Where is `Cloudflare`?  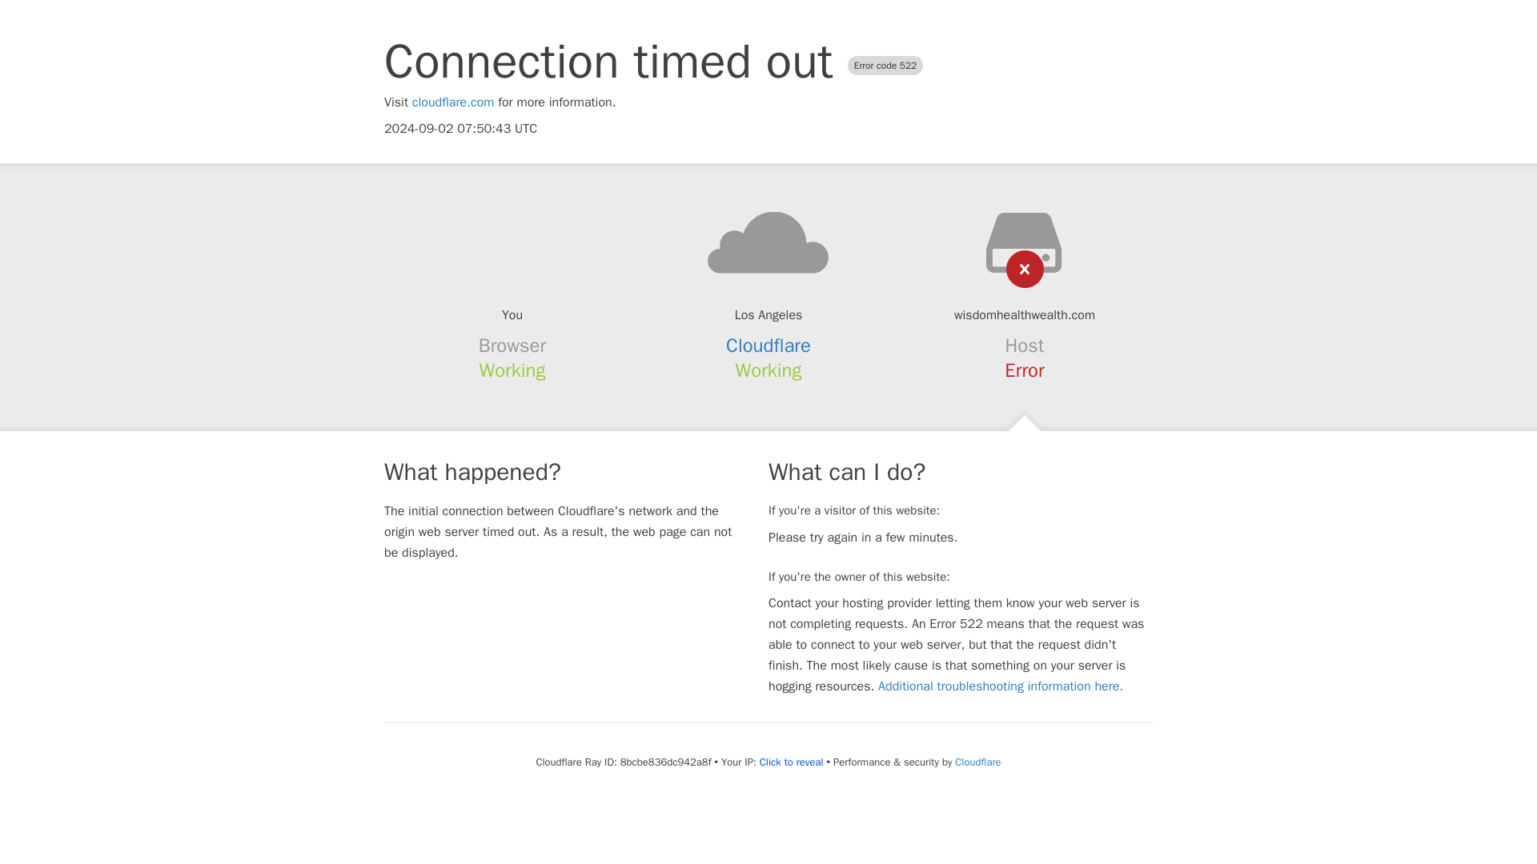
Cloudflare is located at coordinates (768, 346).